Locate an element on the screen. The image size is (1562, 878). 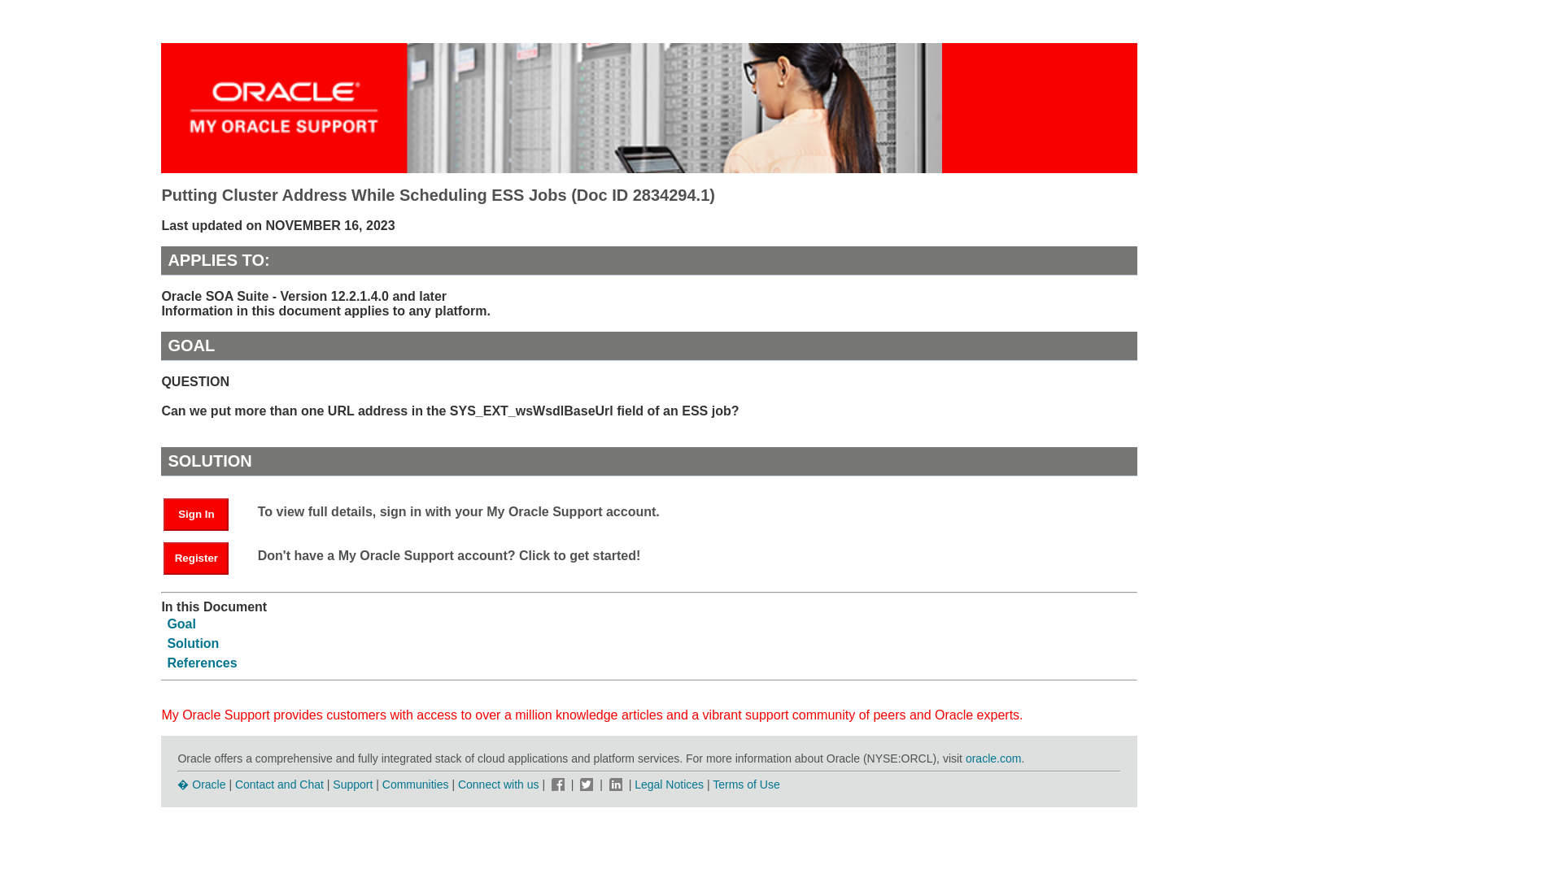
Contact and Chat is located at coordinates (279, 784).